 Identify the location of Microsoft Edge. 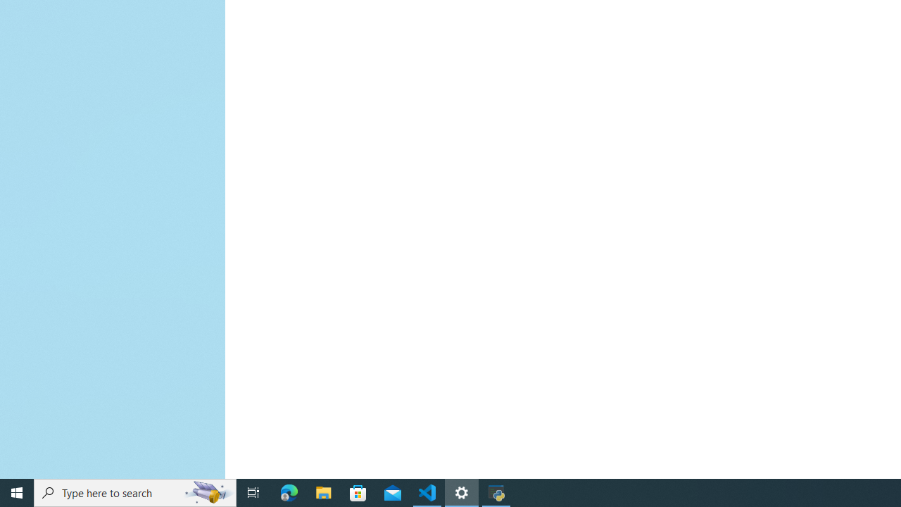
(289, 493).